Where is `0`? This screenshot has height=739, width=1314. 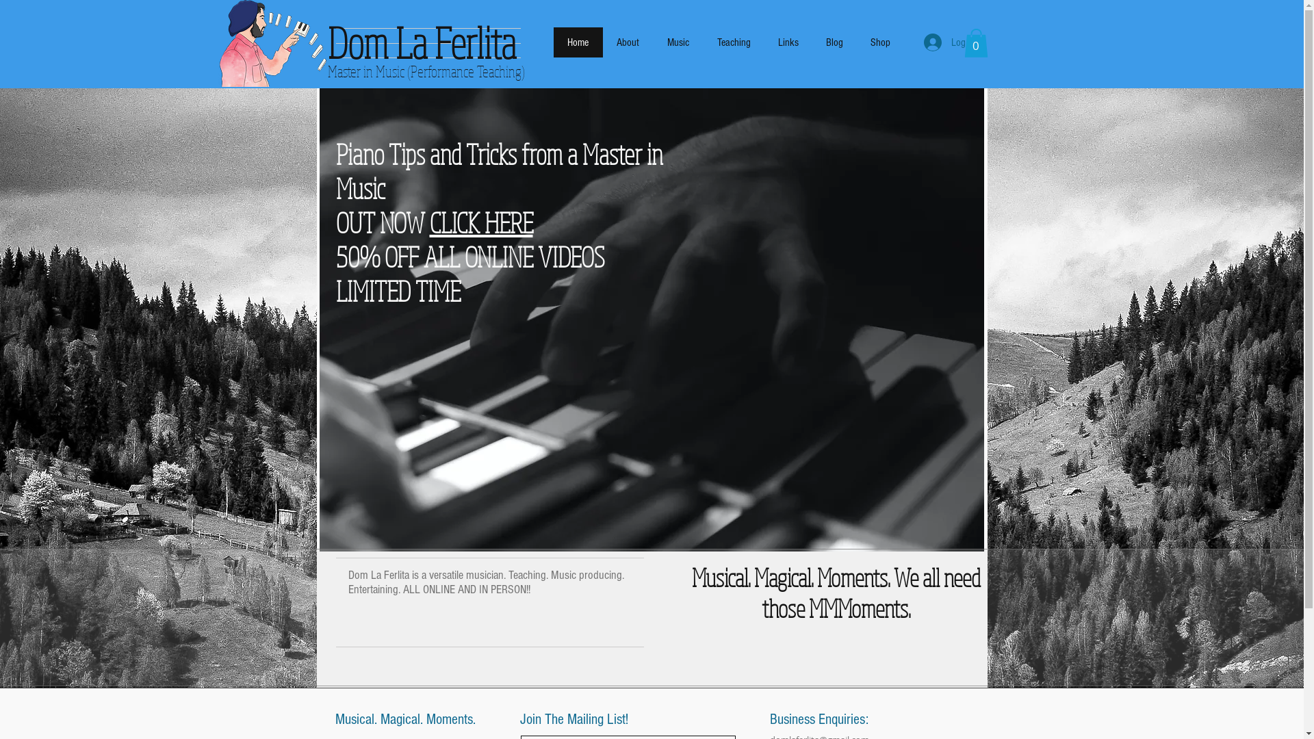 0 is located at coordinates (976, 43).